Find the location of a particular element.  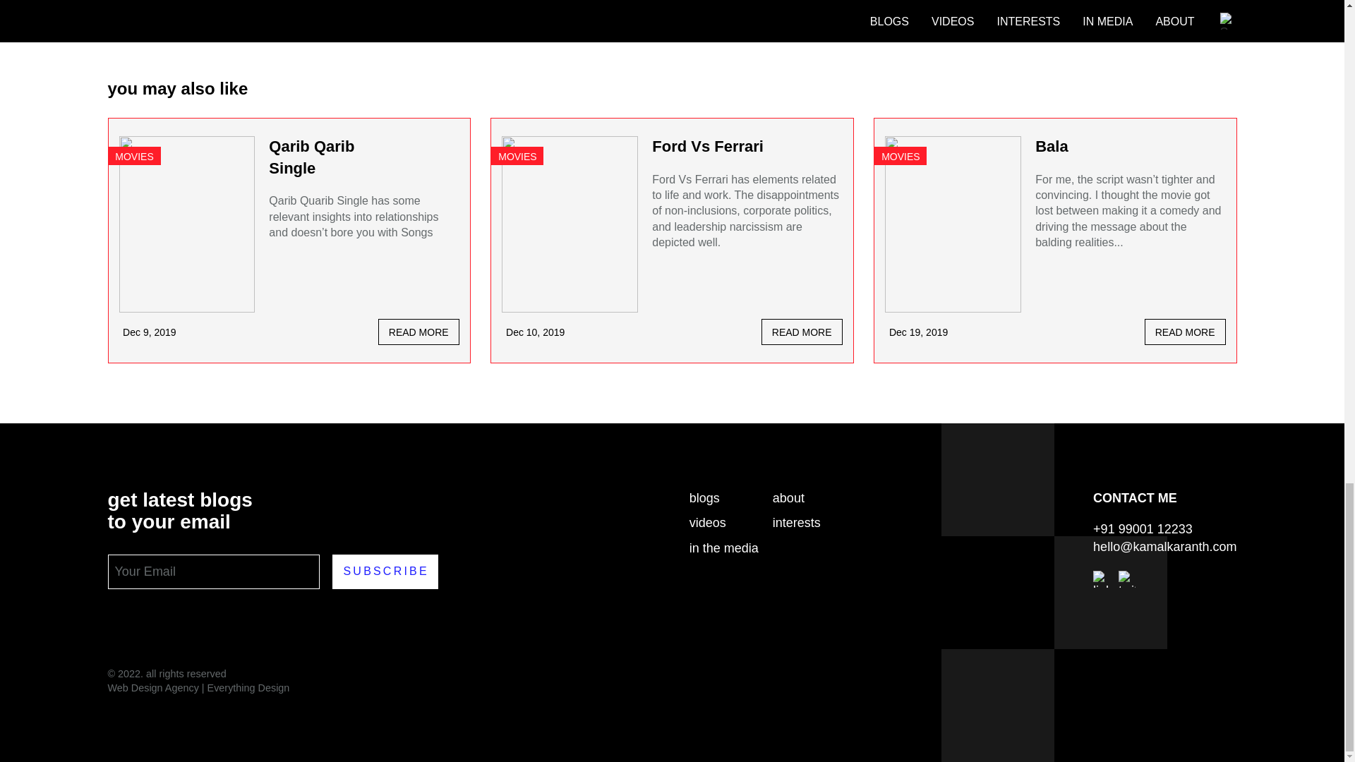

SUBSCRIBE is located at coordinates (385, 571).